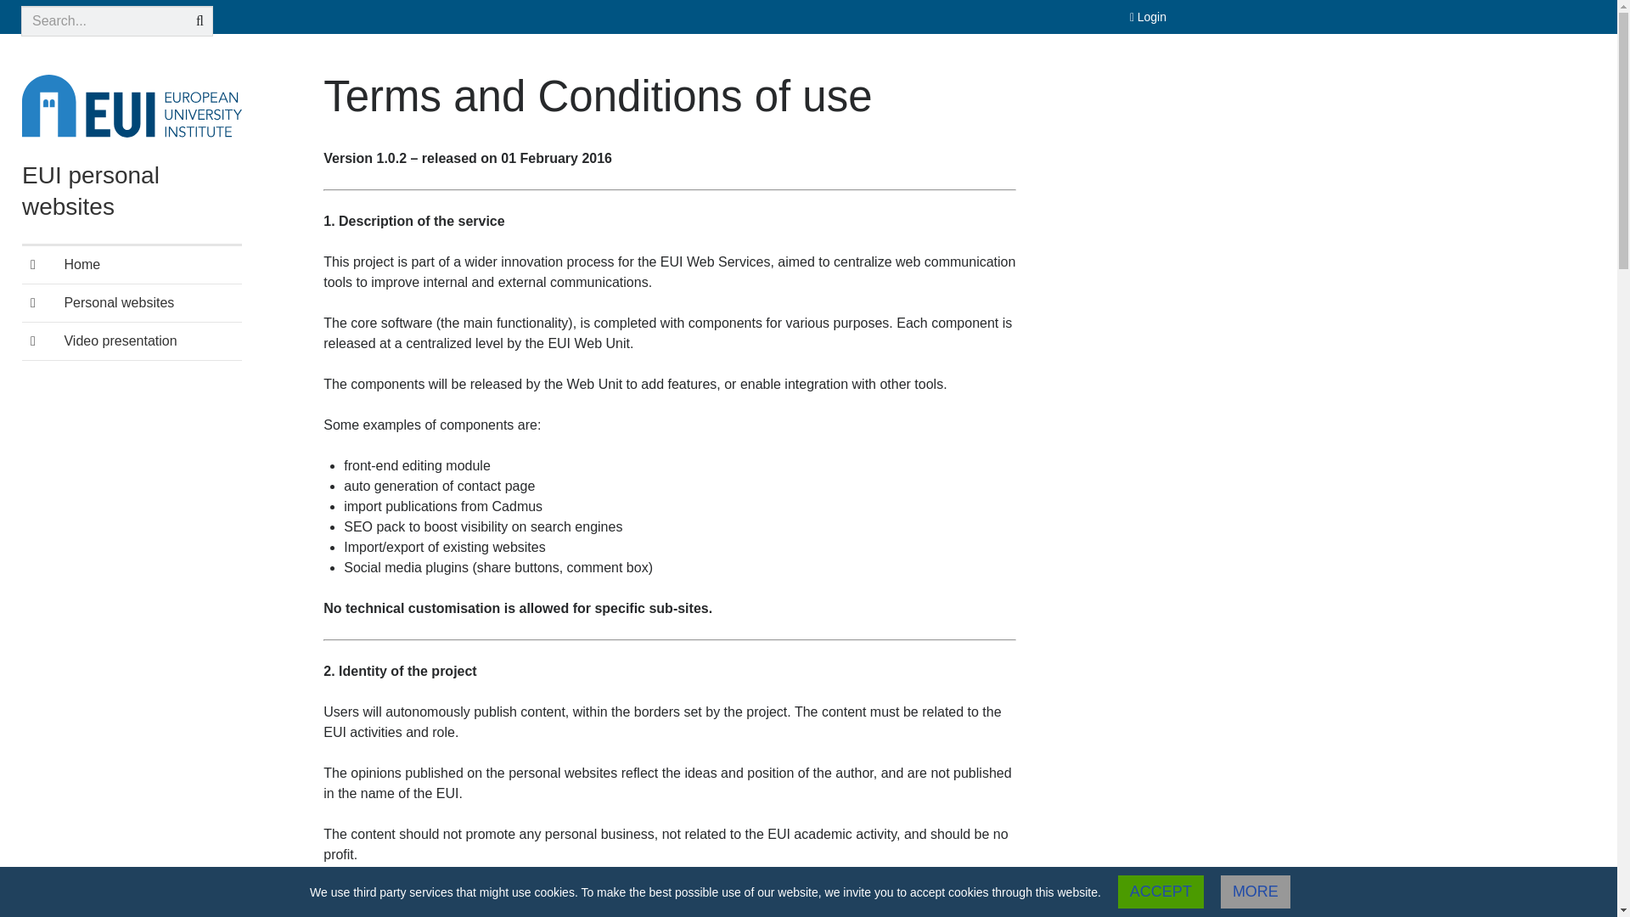 The height and width of the screenshot is (917, 1630). Describe the element at coordinates (132, 302) in the screenshot. I see `Personal websites` at that location.